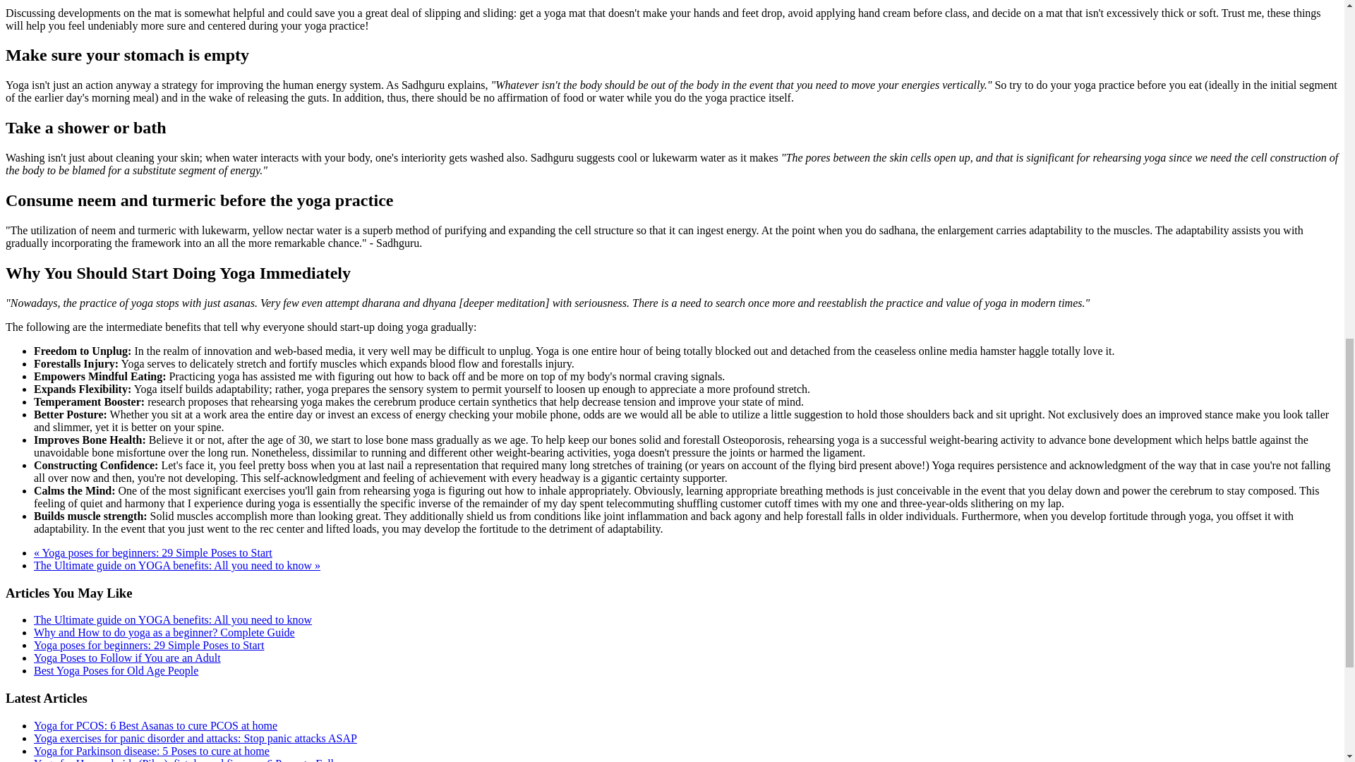 Image resolution: width=1355 pixels, height=762 pixels. Describe the element at coordinates (155, 725) in the screenshot. I see `Yoga for PCOS: 6 Best Asanas to cure PCOS at home` at that location.